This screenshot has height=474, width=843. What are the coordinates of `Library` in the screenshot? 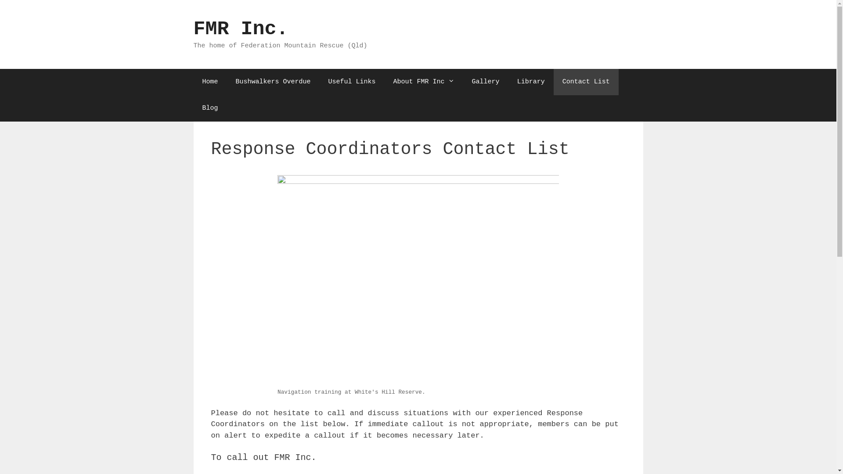 It's located at (531, 82).